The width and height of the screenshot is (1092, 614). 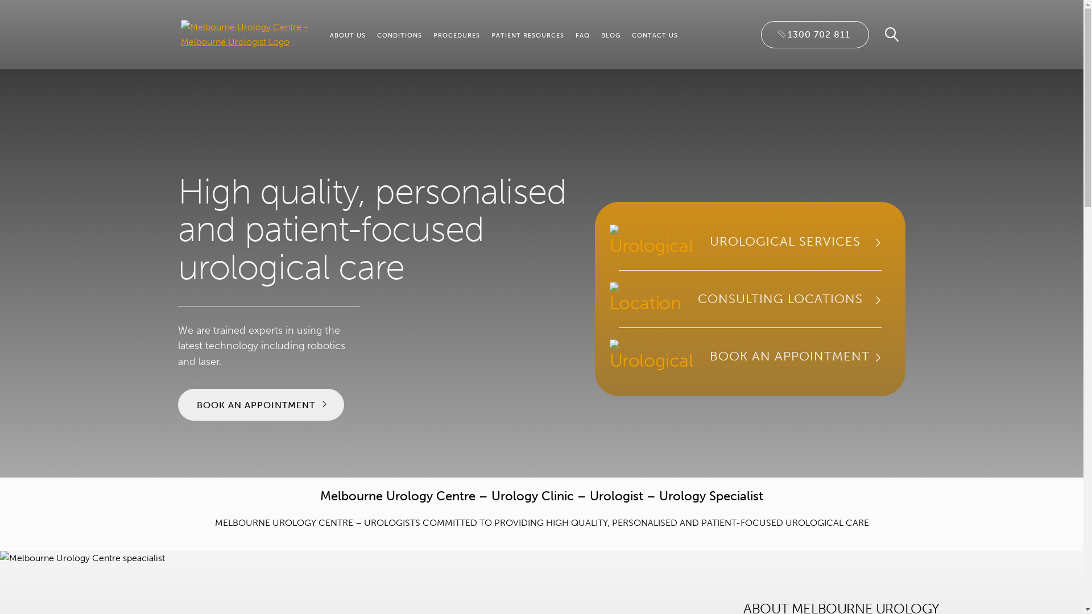 What do you see at coordinates (654, 35) in the screenshot?
I see `CONTACT US` at bounding box center [654, 35].